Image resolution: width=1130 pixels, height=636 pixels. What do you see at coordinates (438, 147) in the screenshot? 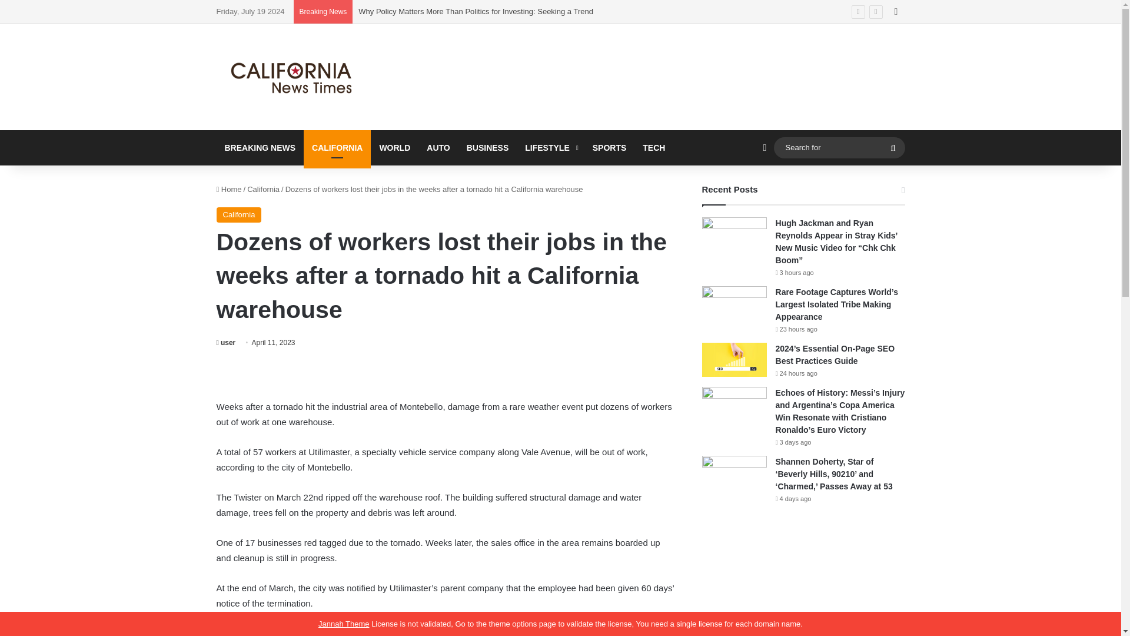
I see `AUTO` at bounding box center [438, 147].